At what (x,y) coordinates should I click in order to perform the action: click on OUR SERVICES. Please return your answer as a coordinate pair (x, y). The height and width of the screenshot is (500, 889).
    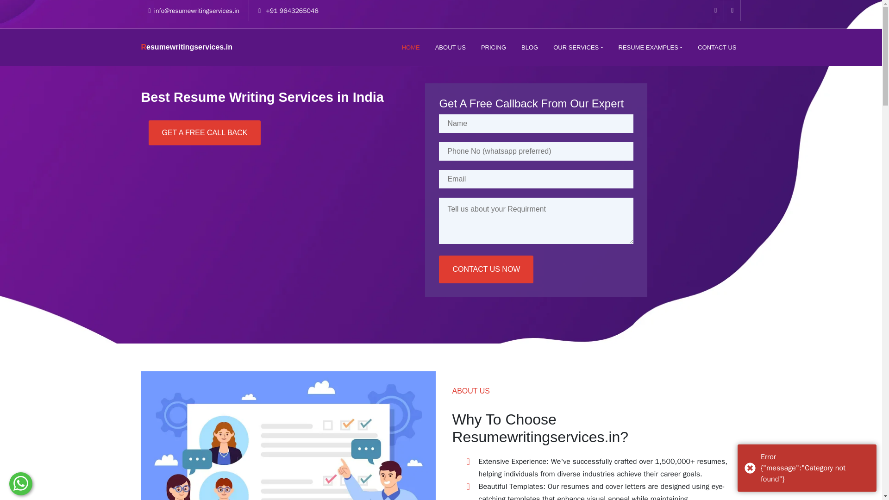
    Looking at the image, I should click on (578, 47).